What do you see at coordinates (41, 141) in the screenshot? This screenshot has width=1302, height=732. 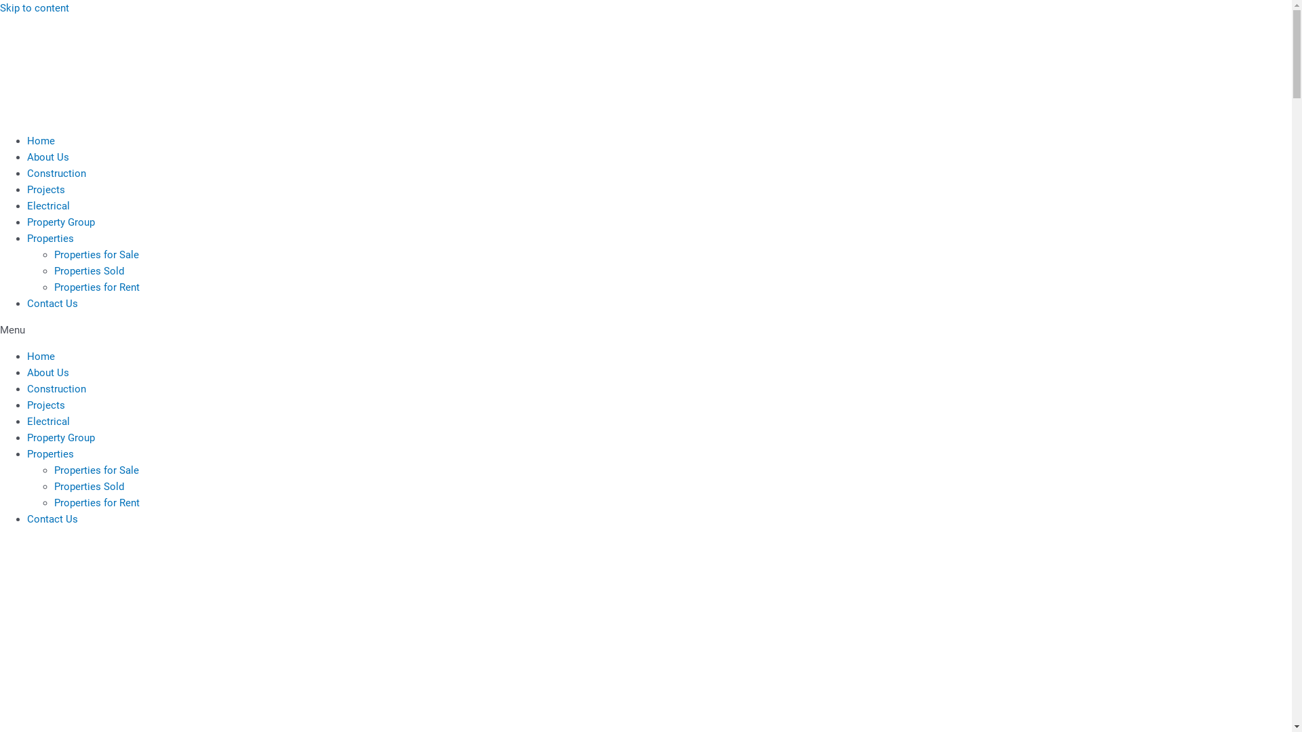 I see `Home` at bounding box center [41, 141].